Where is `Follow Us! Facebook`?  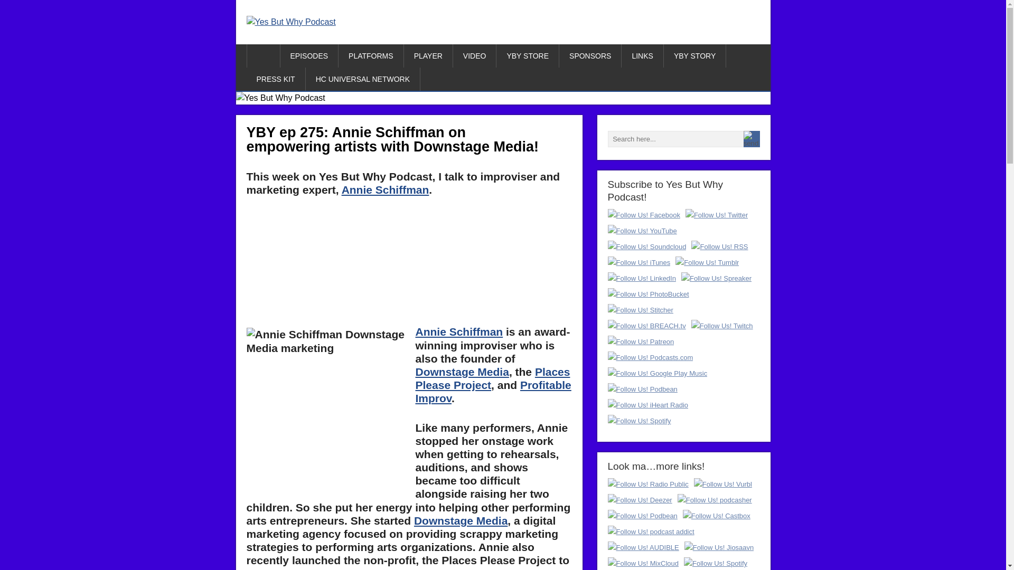 Follow Us! Facebook is located at coordinates (643, 214).